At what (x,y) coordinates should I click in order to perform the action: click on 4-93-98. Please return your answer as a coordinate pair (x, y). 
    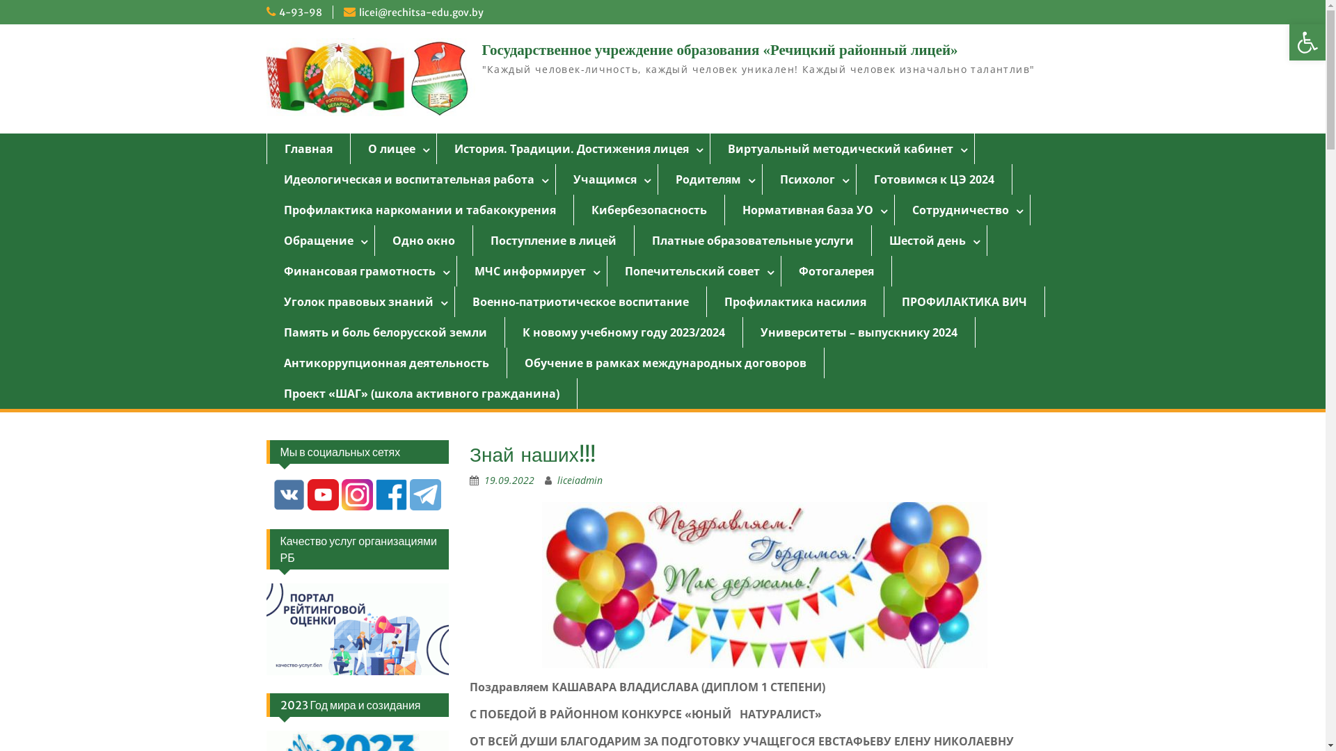
    Looking at the image, I should click on (300, 13).